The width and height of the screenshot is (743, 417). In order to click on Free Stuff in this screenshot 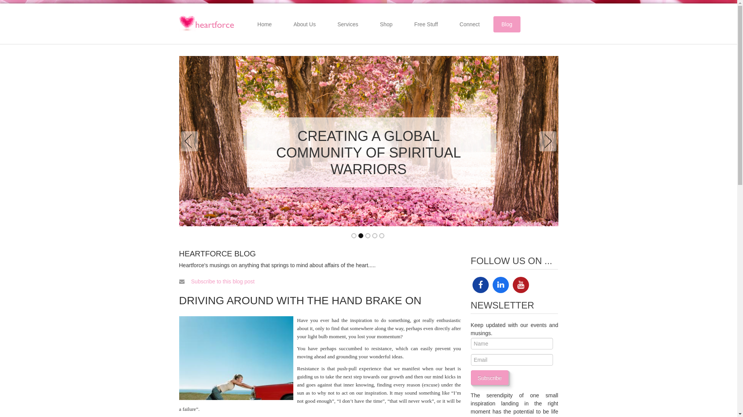, I will do `click(426, 24)`.